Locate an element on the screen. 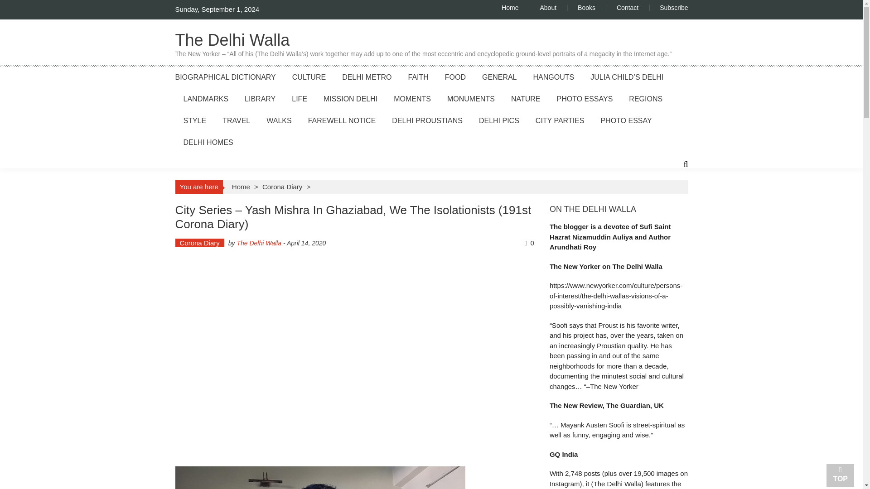  MISSION DELHI is located at coordinates (351, 99).